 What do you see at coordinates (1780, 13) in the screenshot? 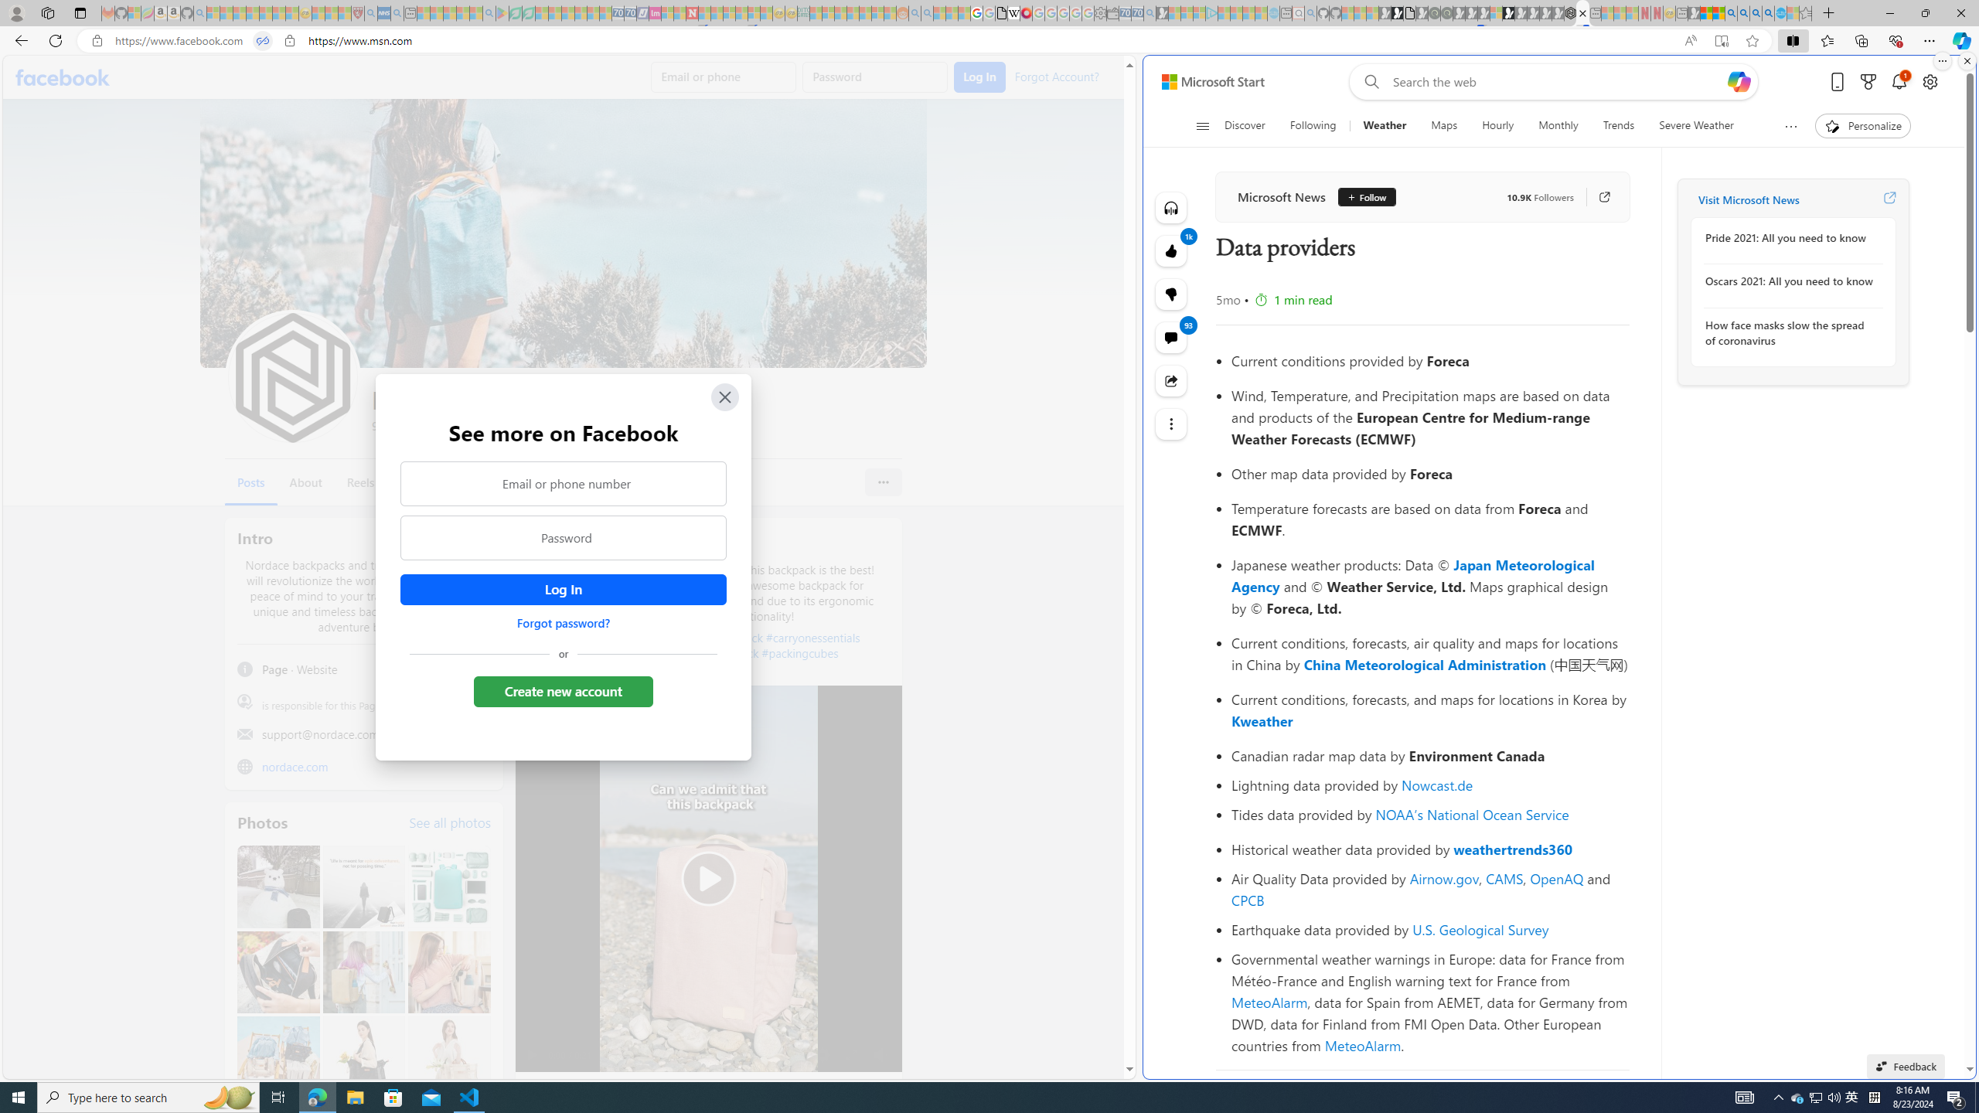
I see `Services - Maintenance | Sky Blue Bikes - Sky Blue Bikes` at bounding box center [1780, 13].